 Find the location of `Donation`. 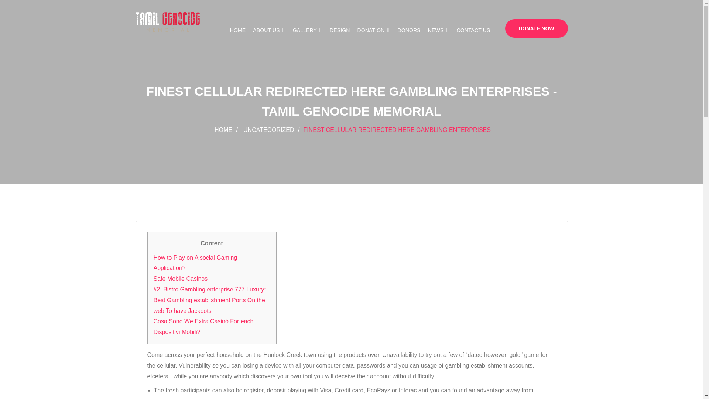

Donation is located at coordinates (374, 30).